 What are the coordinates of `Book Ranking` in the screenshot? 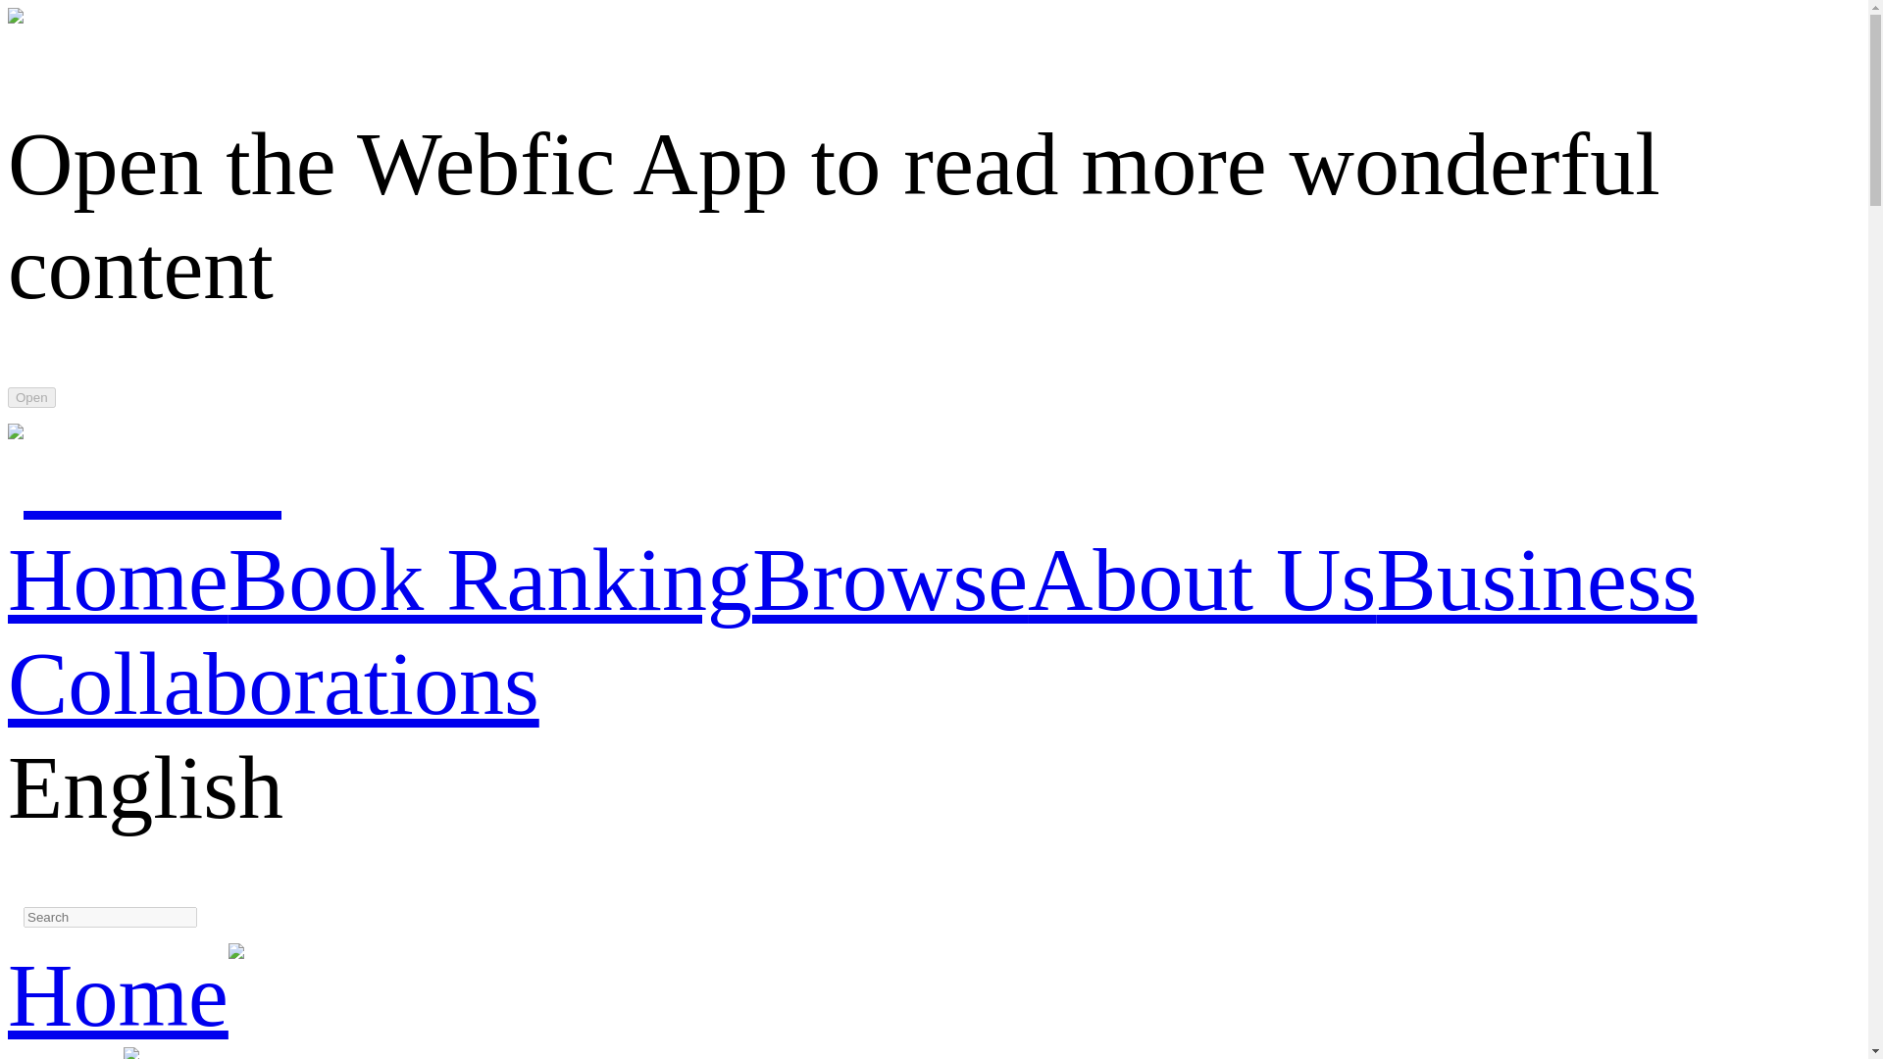 It's located at (489, 579).